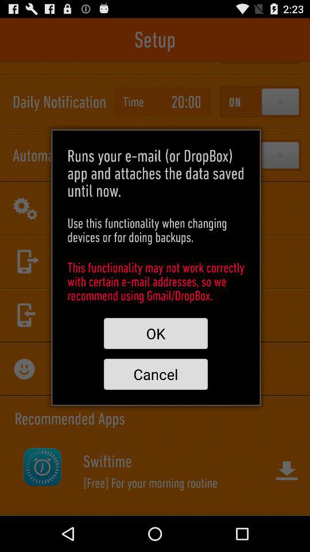  Describe the element at coordinates (156, 333) in the screenshot. I see `select ok button` at that location.